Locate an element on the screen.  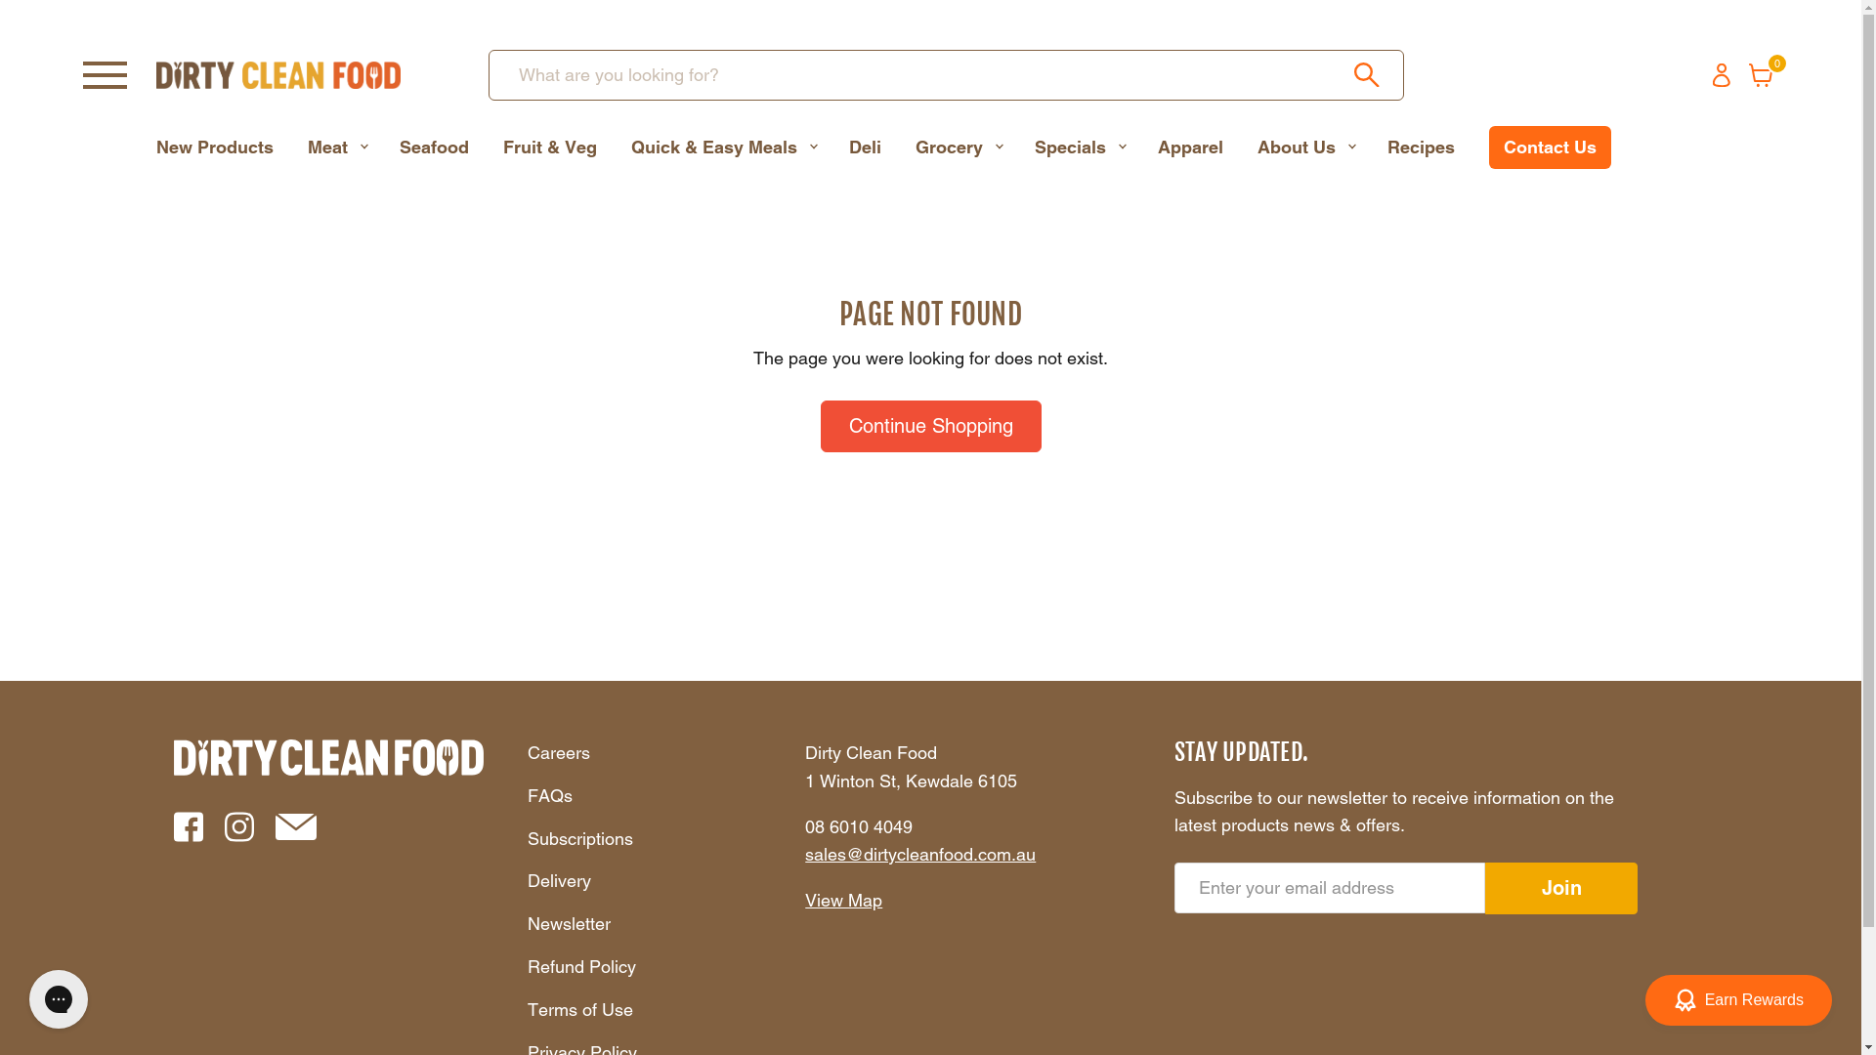
Refund Policy is located at coordinates (582, 967).